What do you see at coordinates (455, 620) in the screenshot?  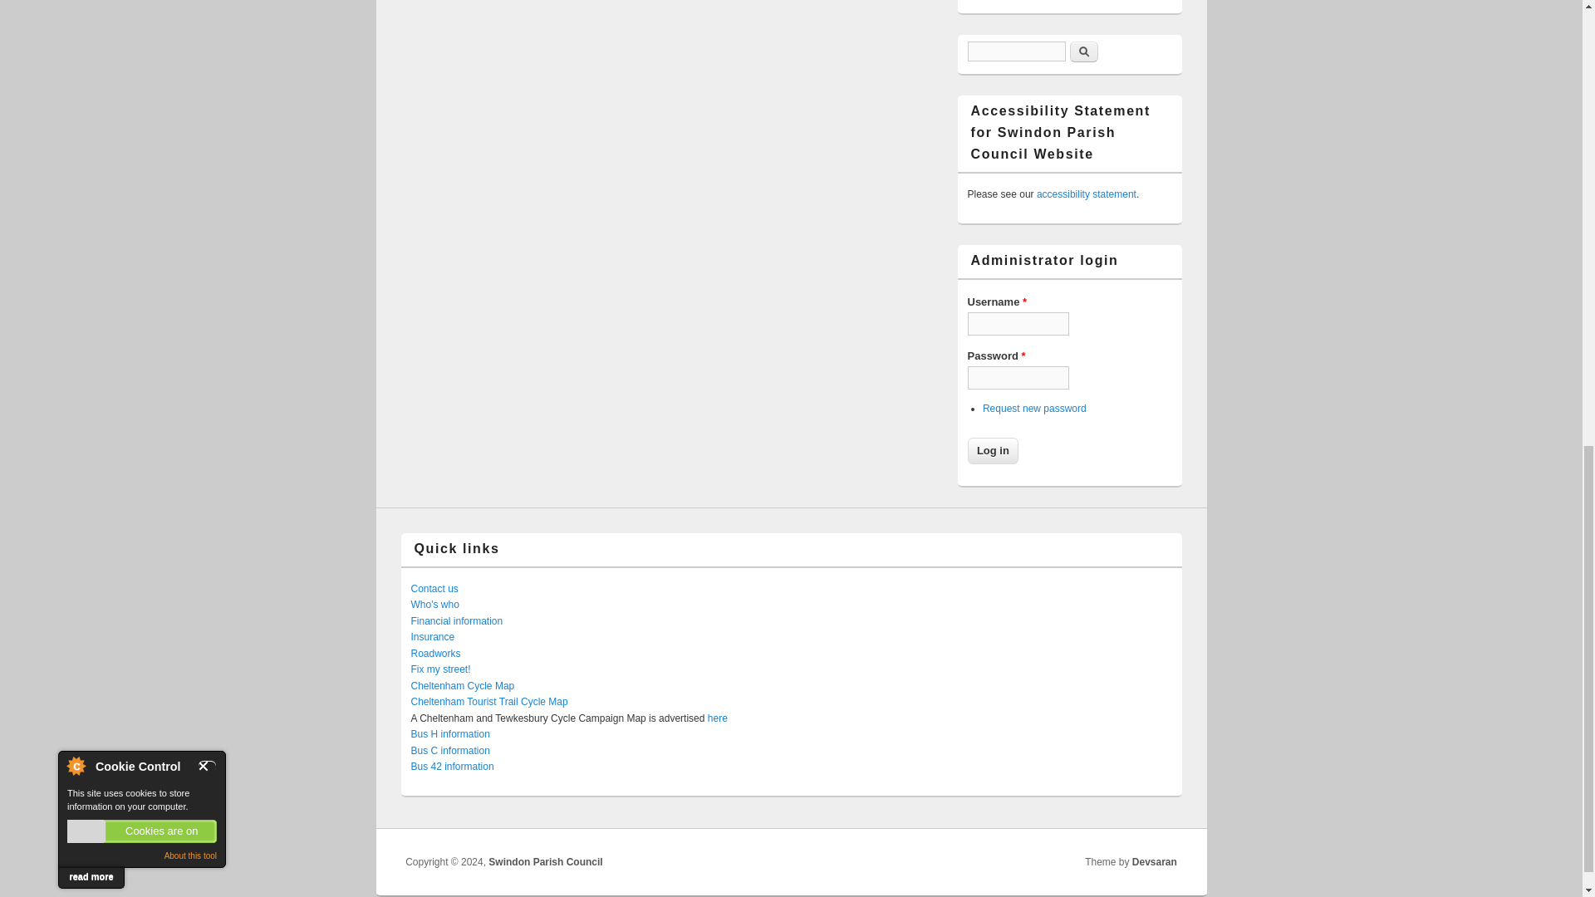 I see `Financial information` at bounding box center [455, 620].